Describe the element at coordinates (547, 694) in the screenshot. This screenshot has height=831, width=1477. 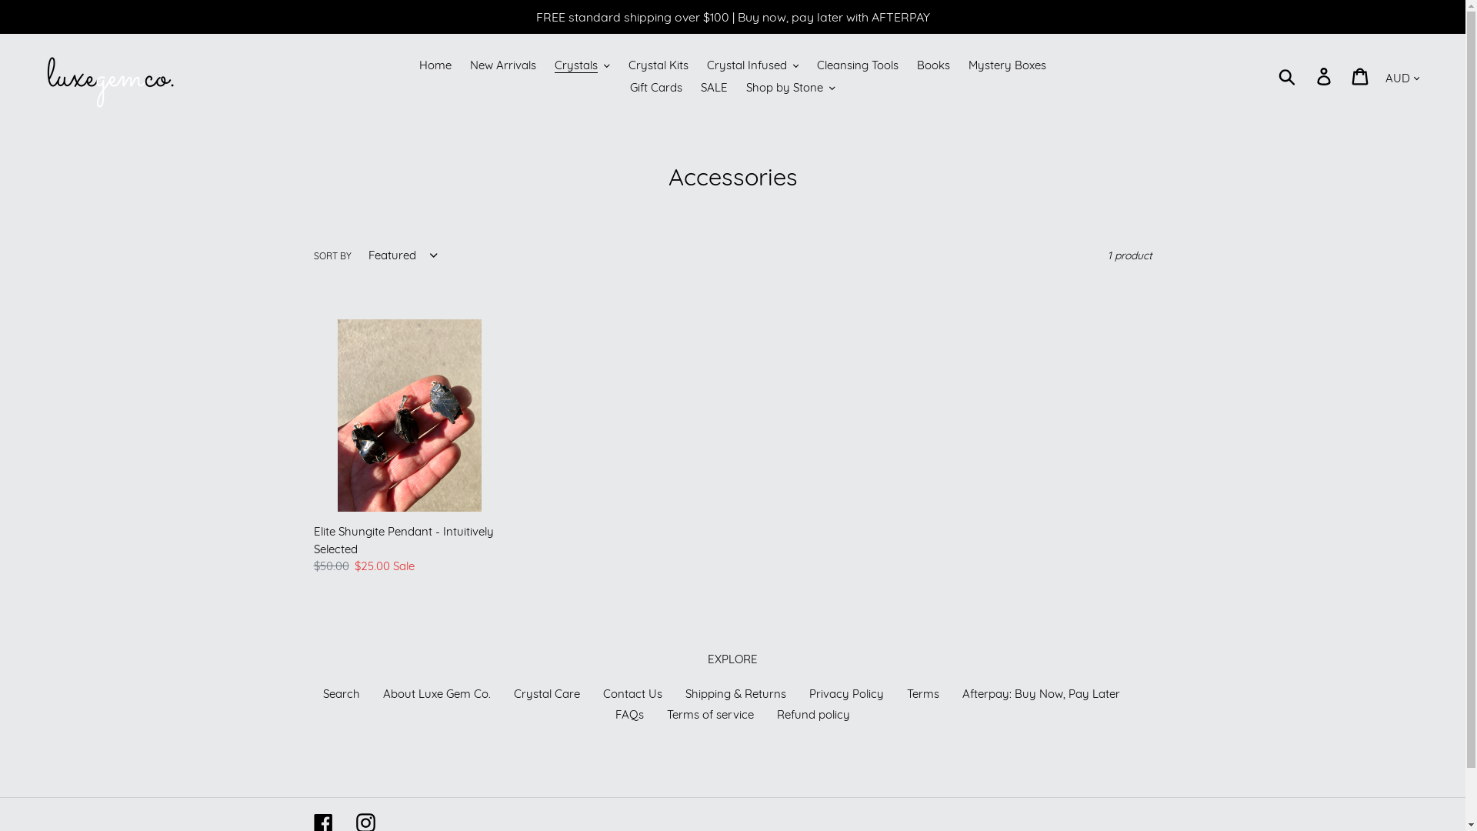
I see `Crystal Care` at that location.